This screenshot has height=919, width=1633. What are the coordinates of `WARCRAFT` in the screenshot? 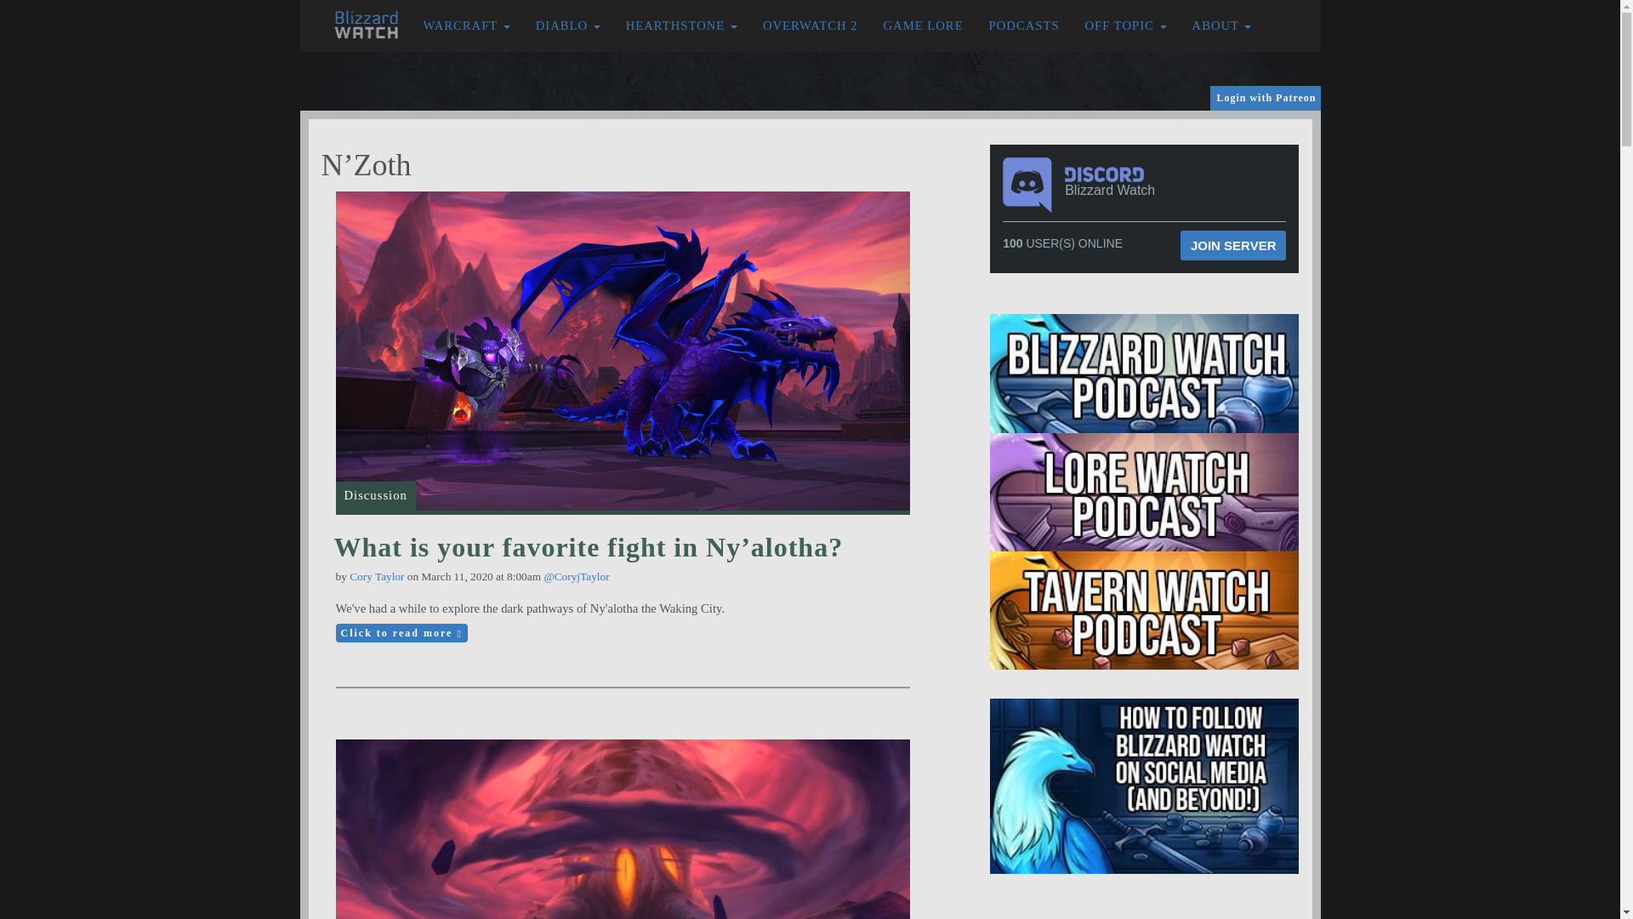 It's located at (466, 26).